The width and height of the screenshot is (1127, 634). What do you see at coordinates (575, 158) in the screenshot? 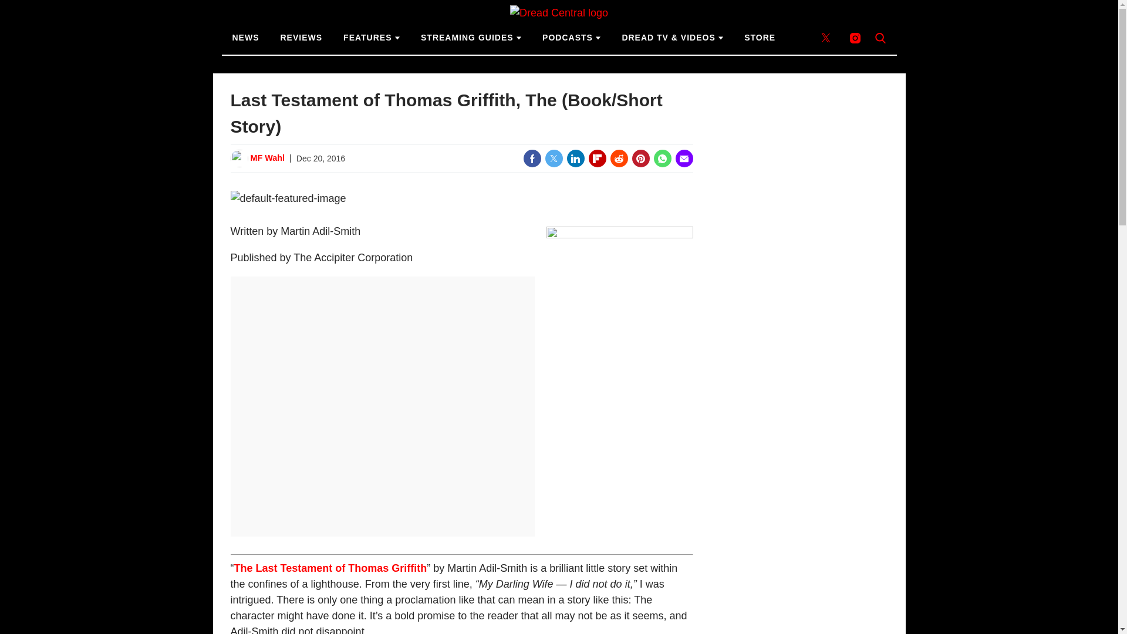
I see `Share on LinkedIn` at bounding box center [575, 158].